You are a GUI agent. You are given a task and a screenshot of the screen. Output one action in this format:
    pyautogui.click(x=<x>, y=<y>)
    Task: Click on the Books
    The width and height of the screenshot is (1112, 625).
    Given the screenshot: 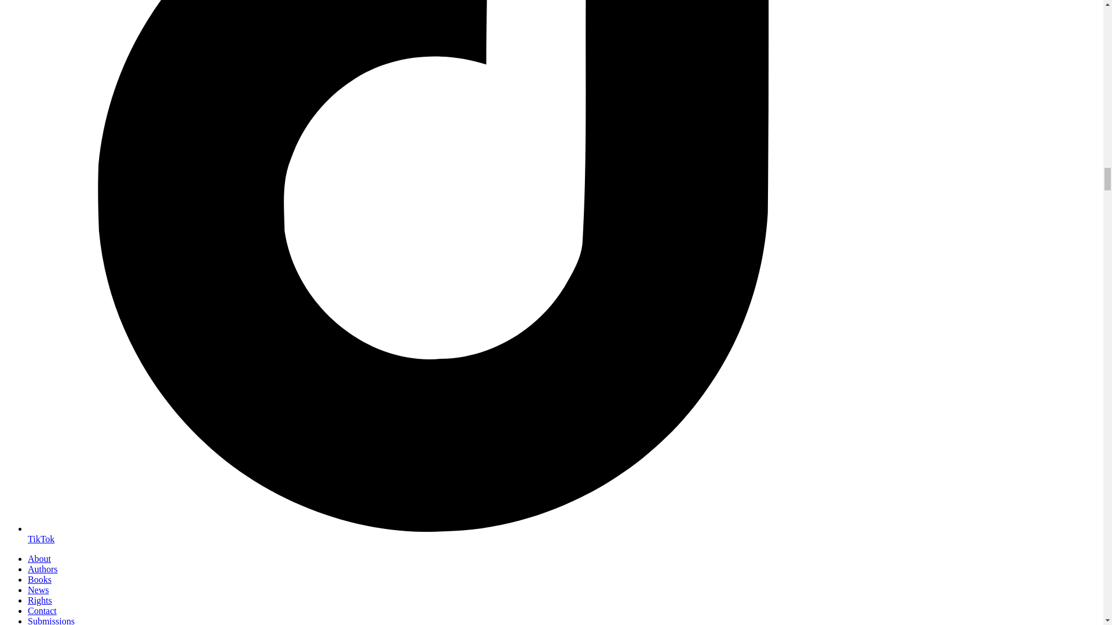 What is the action you would take?
    pyautogui.click(x=39, y=579)
    